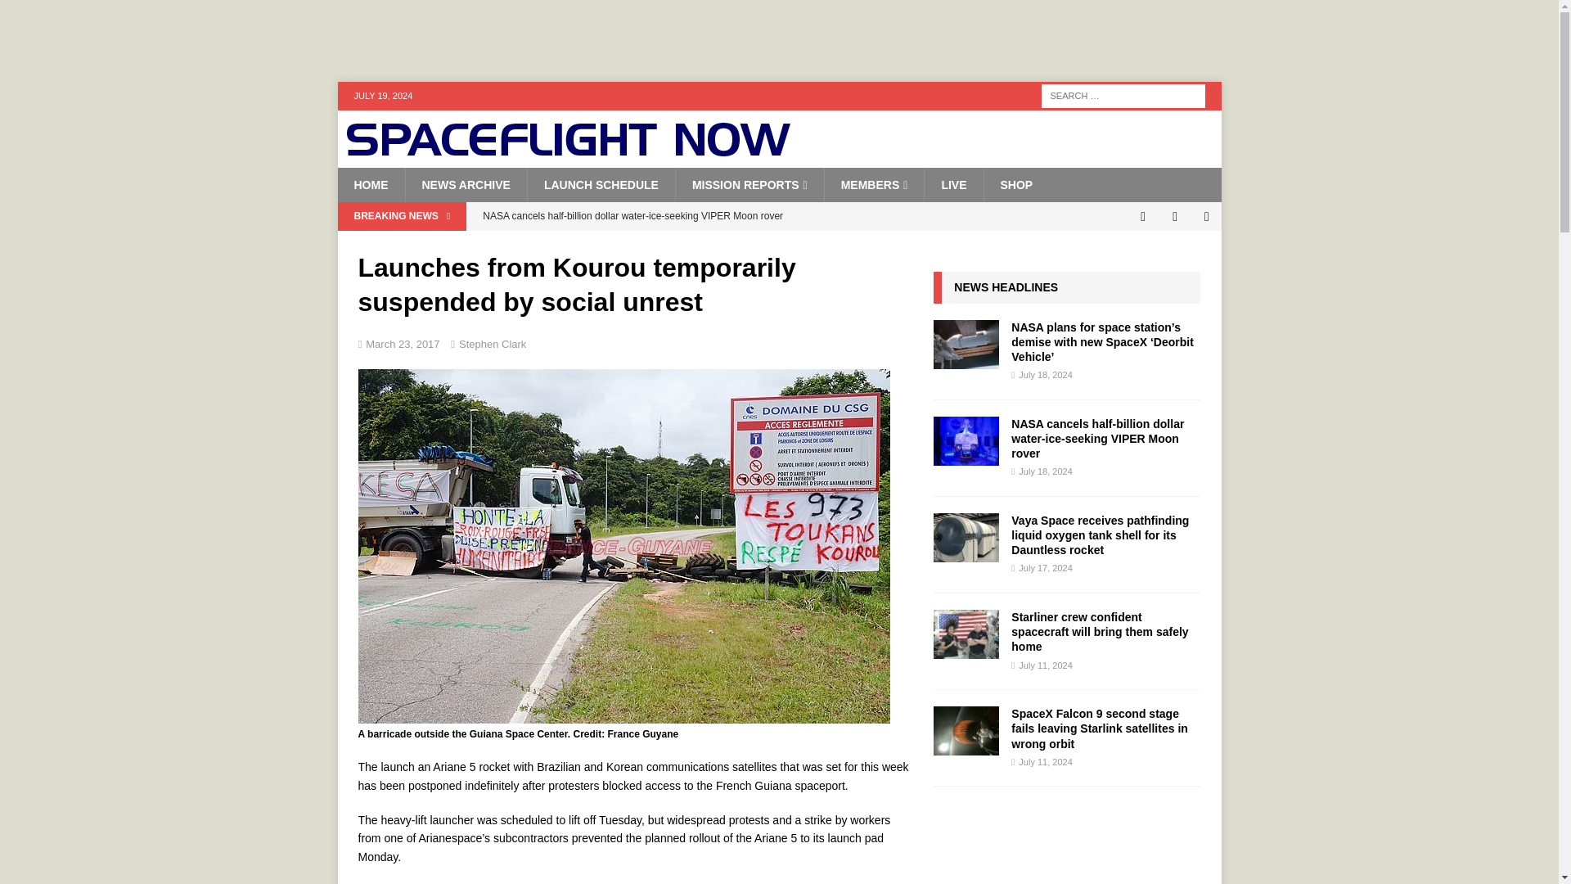 The height and width of the screenshot is (884, 1571). What do you see at coordinates (874, 185) in the screenshot?
I see `MEMBERS` at bounding box center [874, 185].